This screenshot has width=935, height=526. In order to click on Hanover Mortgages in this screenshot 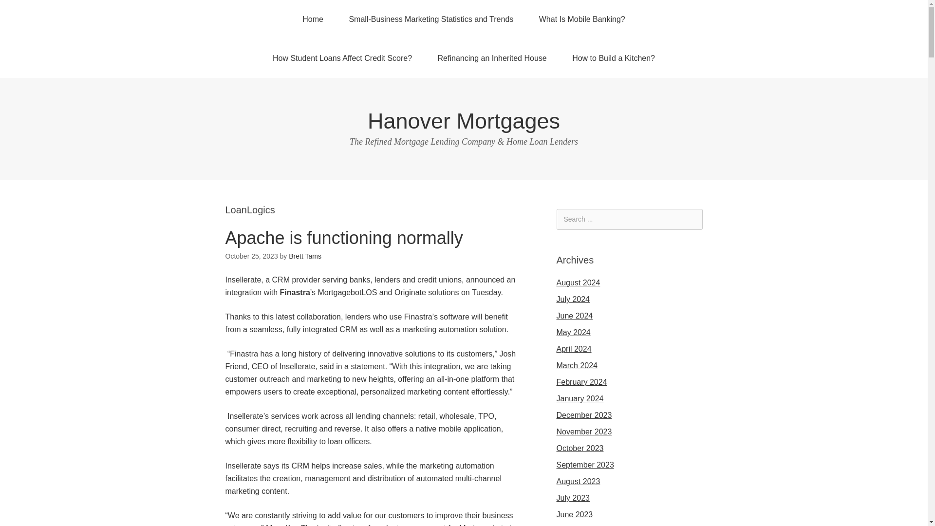, I will do `click(464, 121)`.